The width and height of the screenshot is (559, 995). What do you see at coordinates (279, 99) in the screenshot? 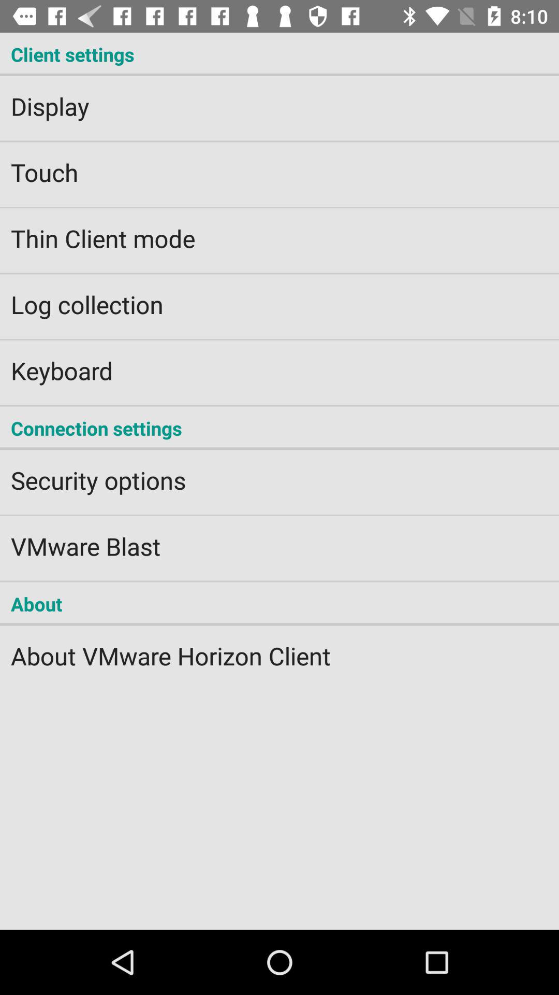
I see `turn on icon below the client settings item` at bounding box center [279, 99].